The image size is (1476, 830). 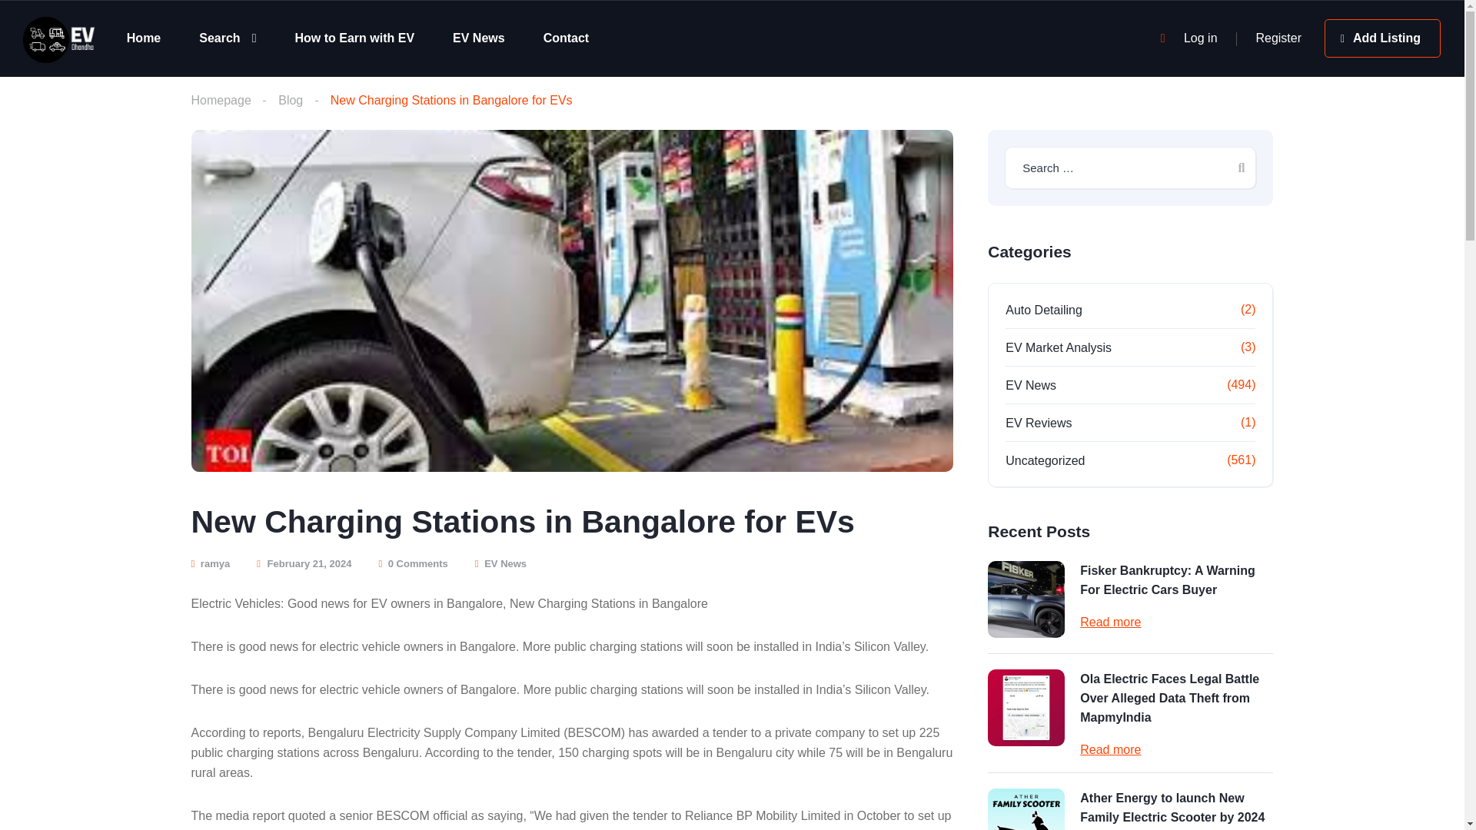 I want to click on Homepage, so click(x=220, y=100).